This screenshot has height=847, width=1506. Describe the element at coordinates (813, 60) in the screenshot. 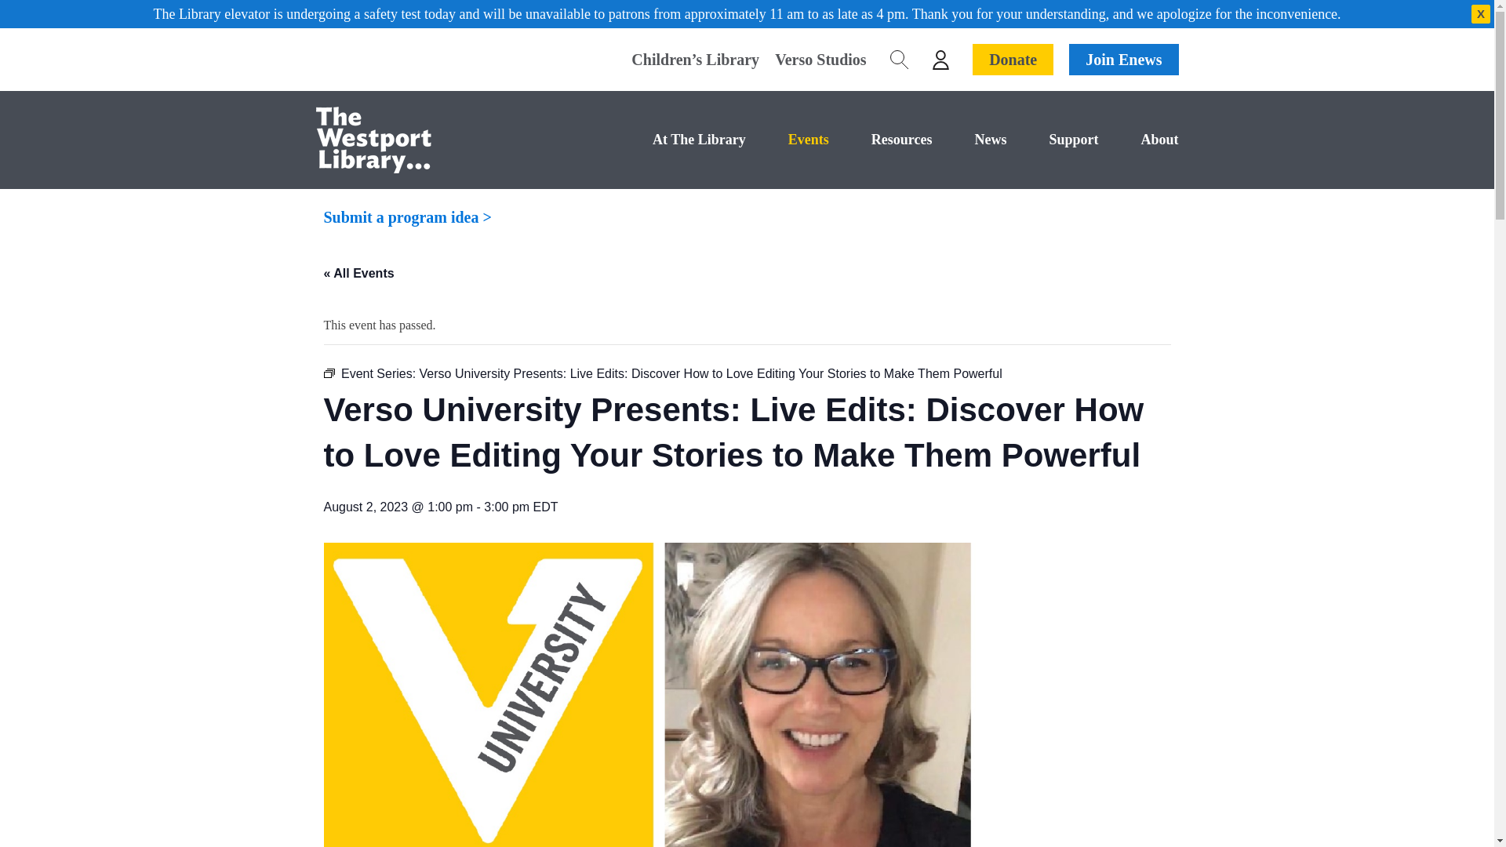

I see `Verso Studios` at that location.